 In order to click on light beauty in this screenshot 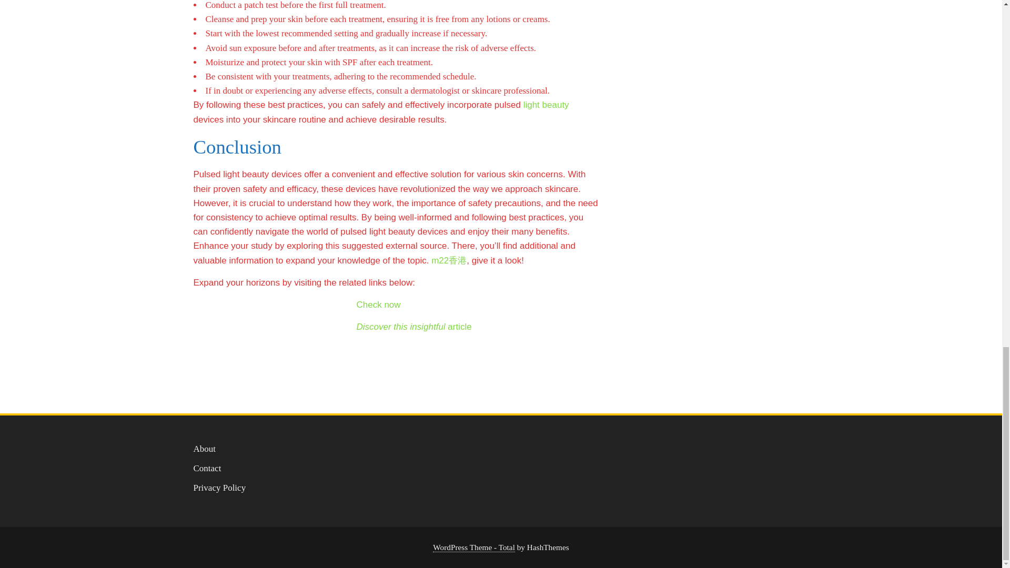, I will do `click(546, 105)`.